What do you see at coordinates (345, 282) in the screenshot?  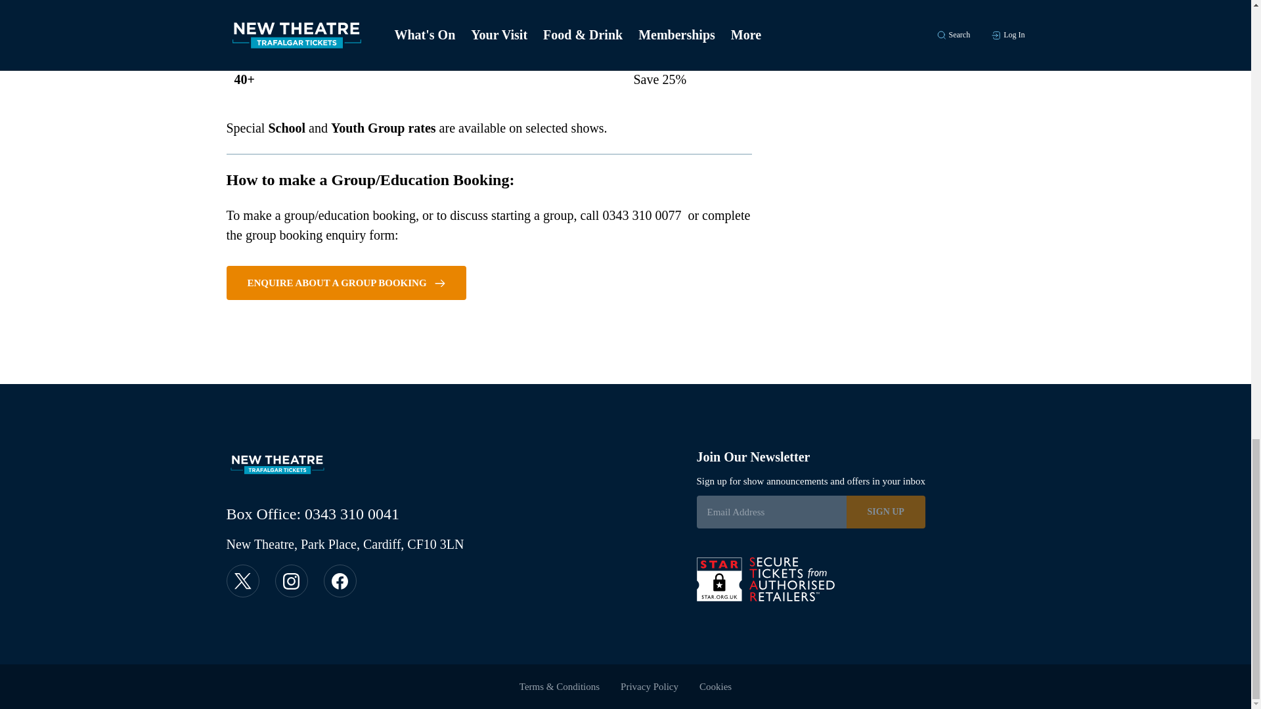 I see `ENQUIRE ABOUT A GROUP BOOKING` at bounding box center [345, 282].